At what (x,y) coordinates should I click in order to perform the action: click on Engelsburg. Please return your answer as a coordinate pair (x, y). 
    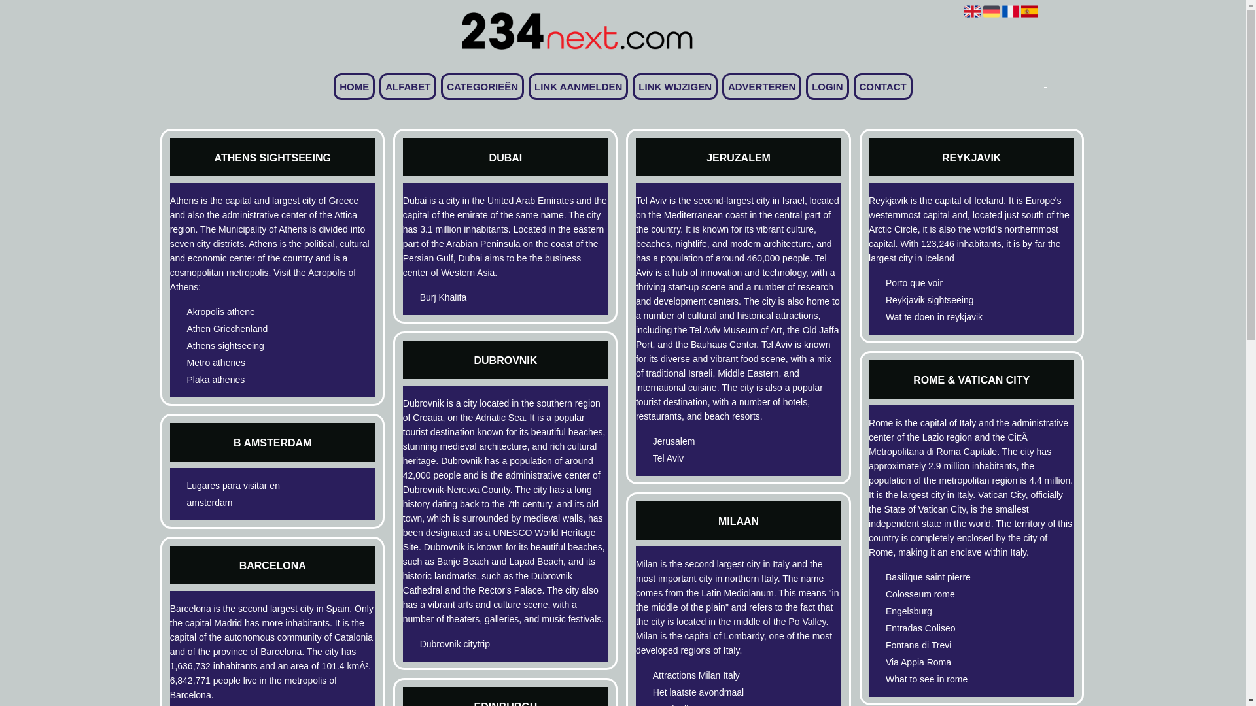
    Looking at the image, I should click on (949, 611).